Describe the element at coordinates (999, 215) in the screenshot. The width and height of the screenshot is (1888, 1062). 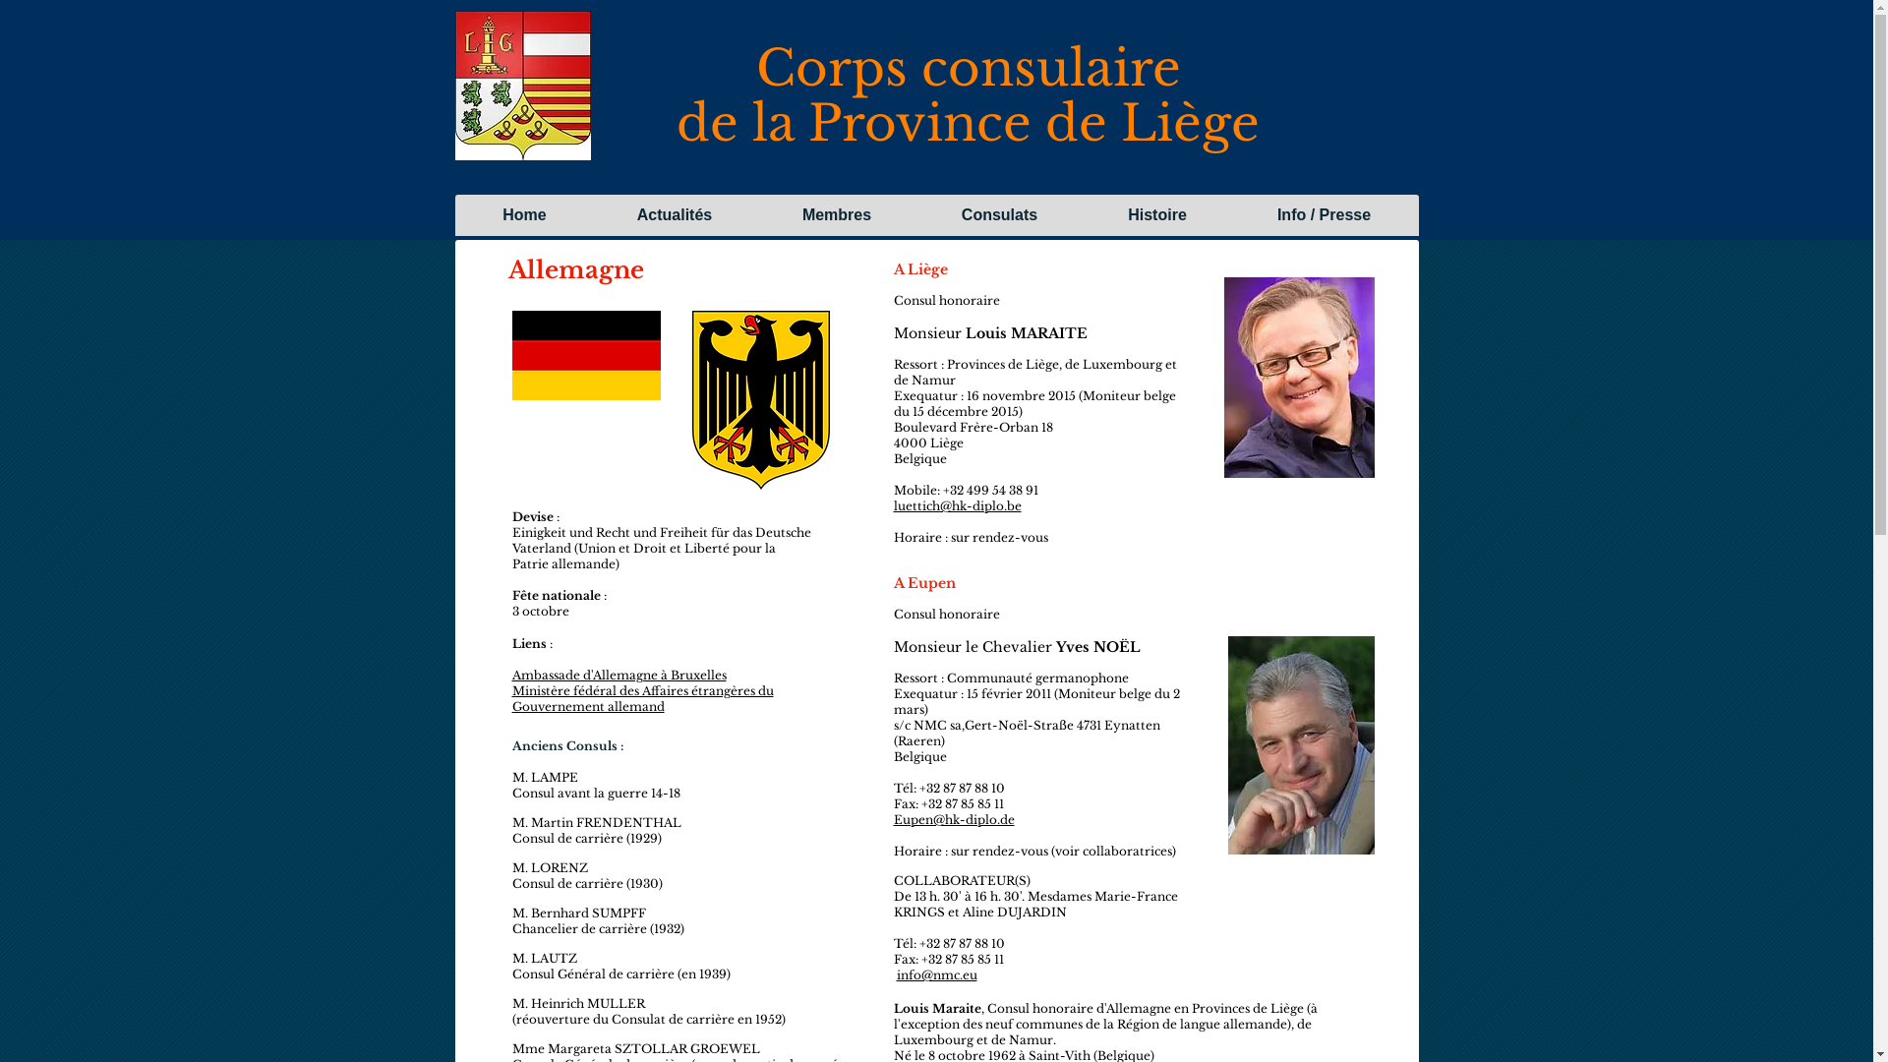
I see `Consulats` at that location.